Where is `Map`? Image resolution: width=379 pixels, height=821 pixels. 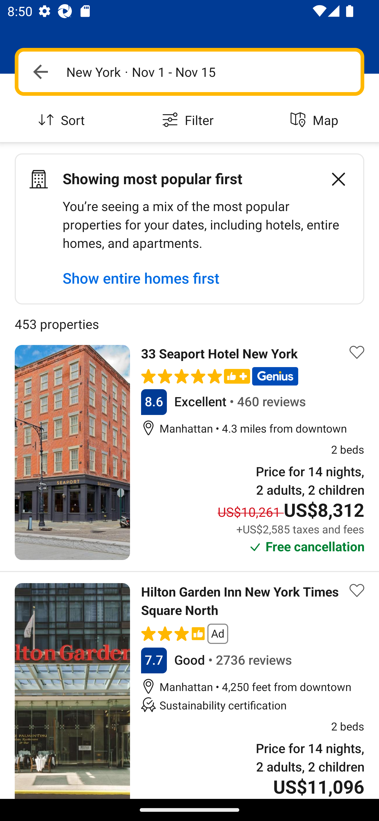
Map is located at coordinates (316, 121).